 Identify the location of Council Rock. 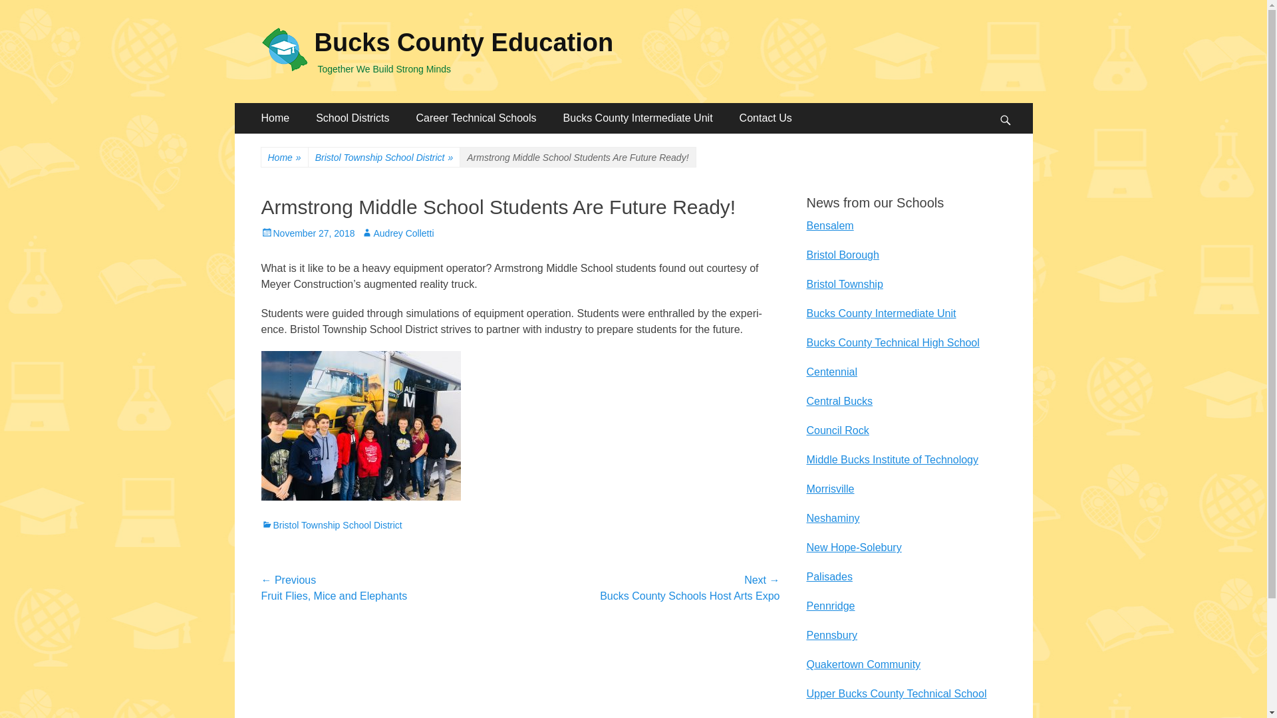
(837, 430).